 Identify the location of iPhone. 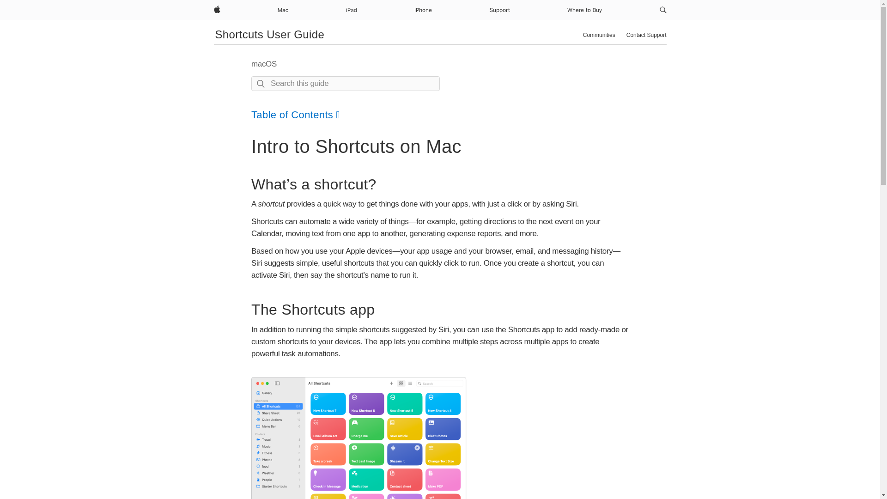
(423, 10).